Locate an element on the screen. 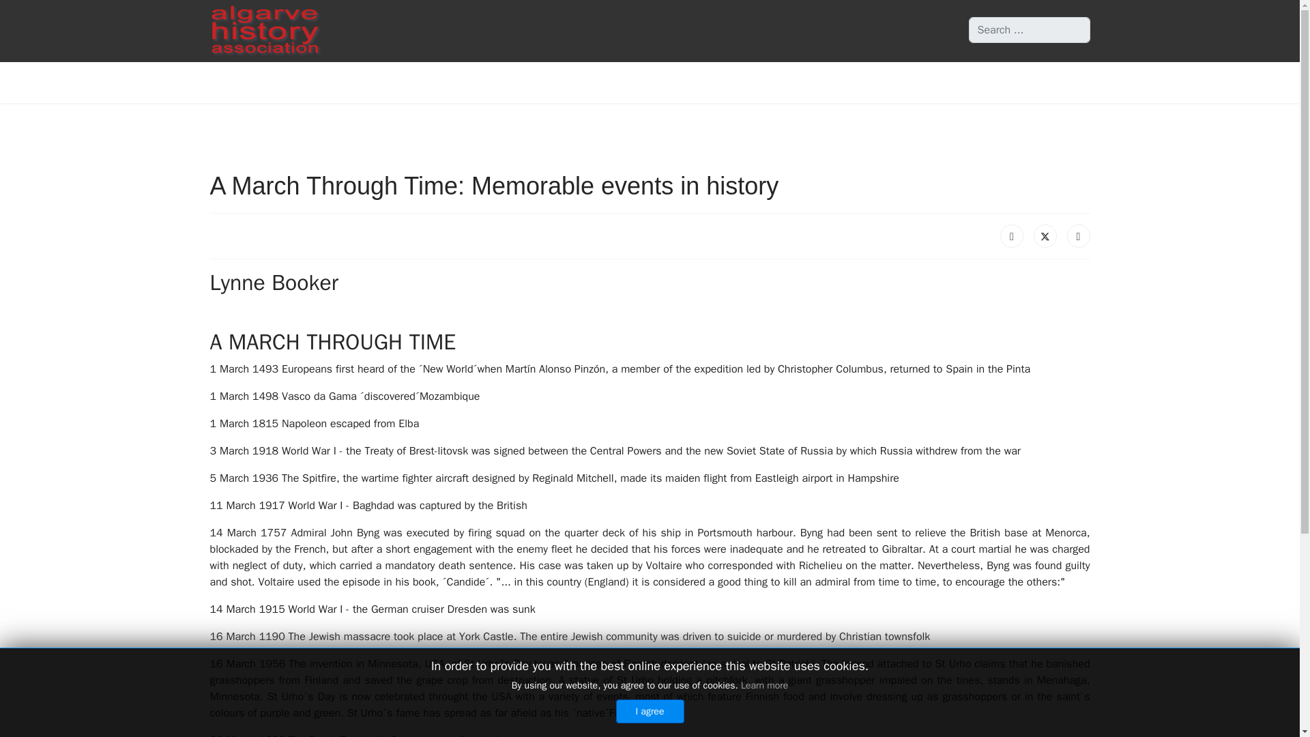 Image resolution: width=1310 pixels, height=737 pixels. Portuguese History is located at coordinates (877, 82).